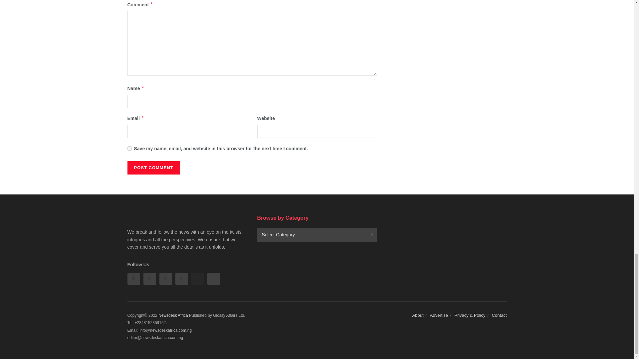 This screenshot has height=359, width=639. What do you see at coordinates (153, 168) in the screenshot?
I see `Post Comment` at bounding box center [153, 168].